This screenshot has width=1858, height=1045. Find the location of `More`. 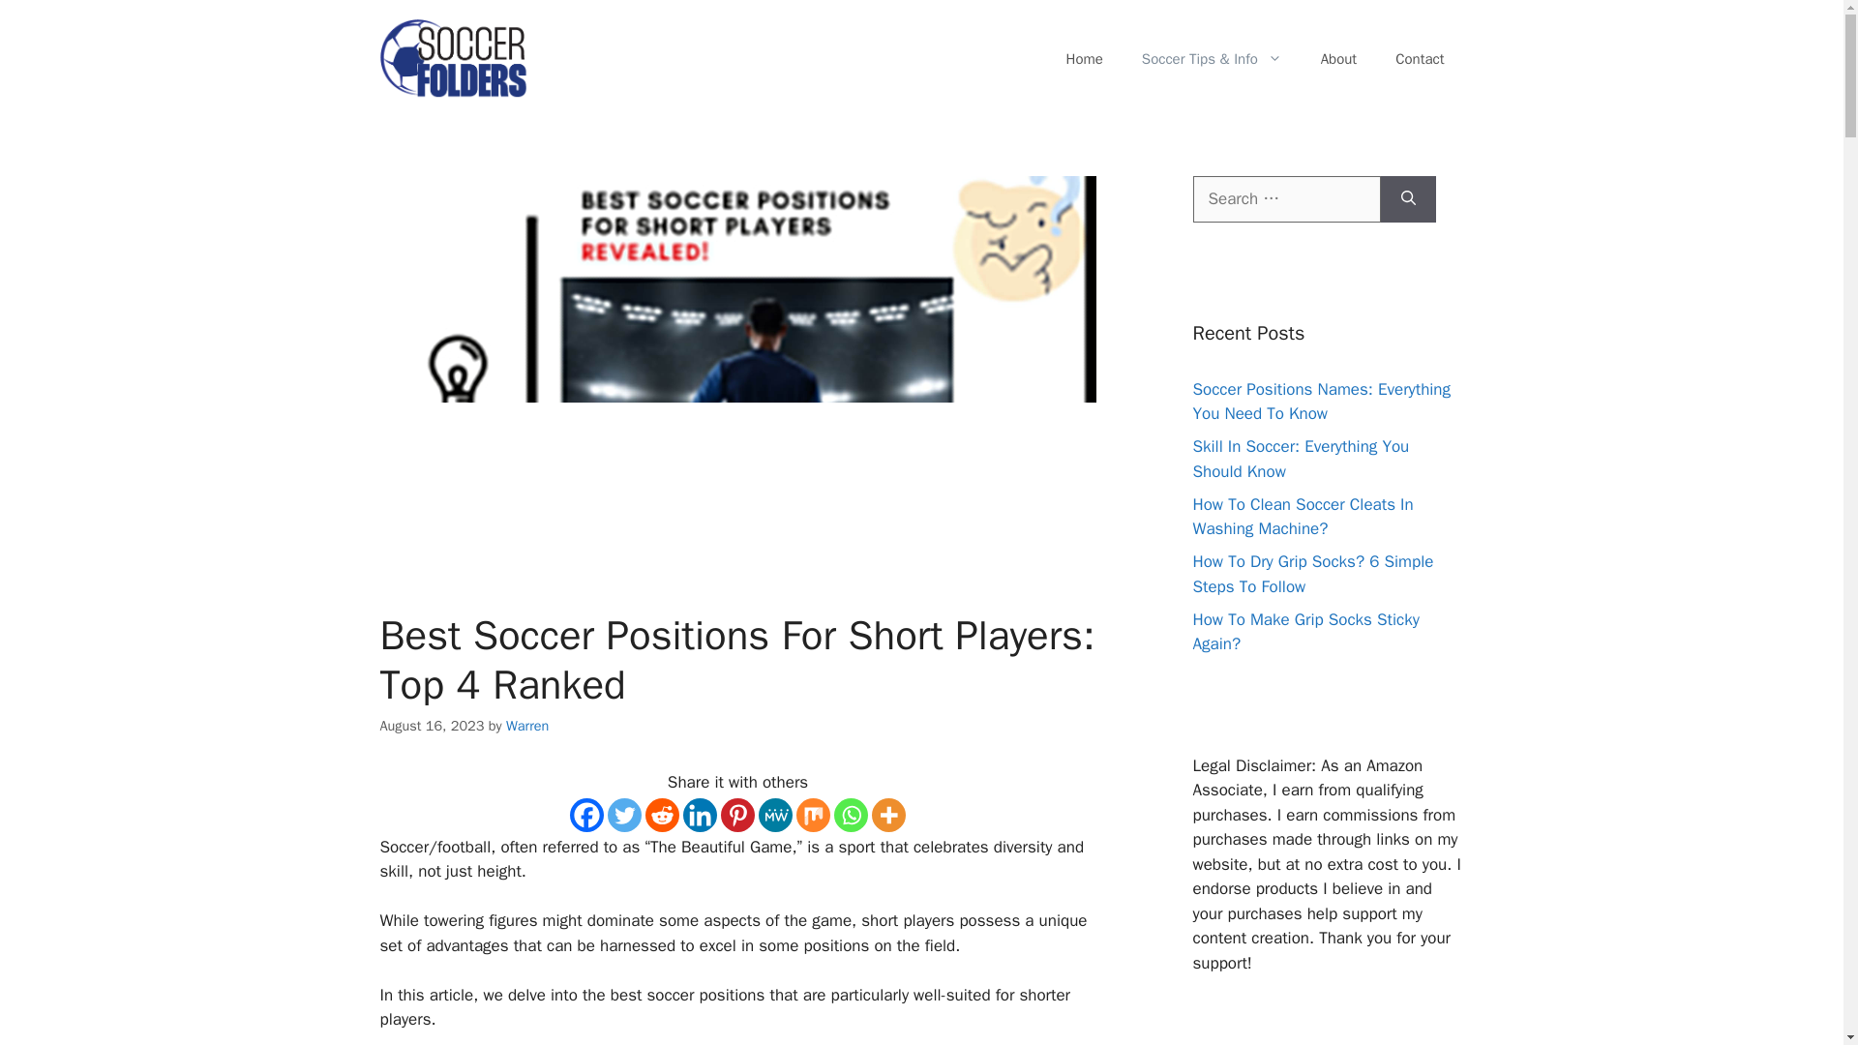

More is located at coordinates (888, 814).